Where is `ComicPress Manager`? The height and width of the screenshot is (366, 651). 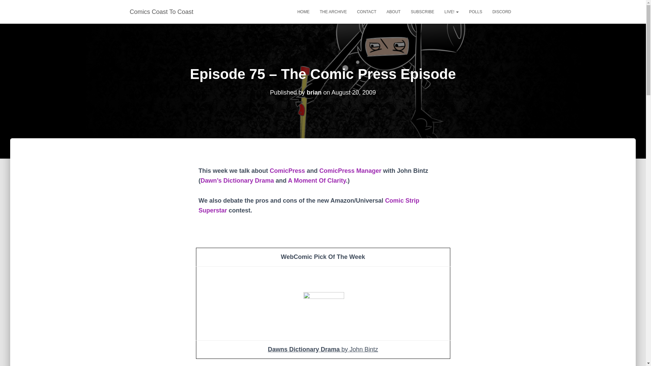
ComicPress Manager is located at coordinates (351, 171).